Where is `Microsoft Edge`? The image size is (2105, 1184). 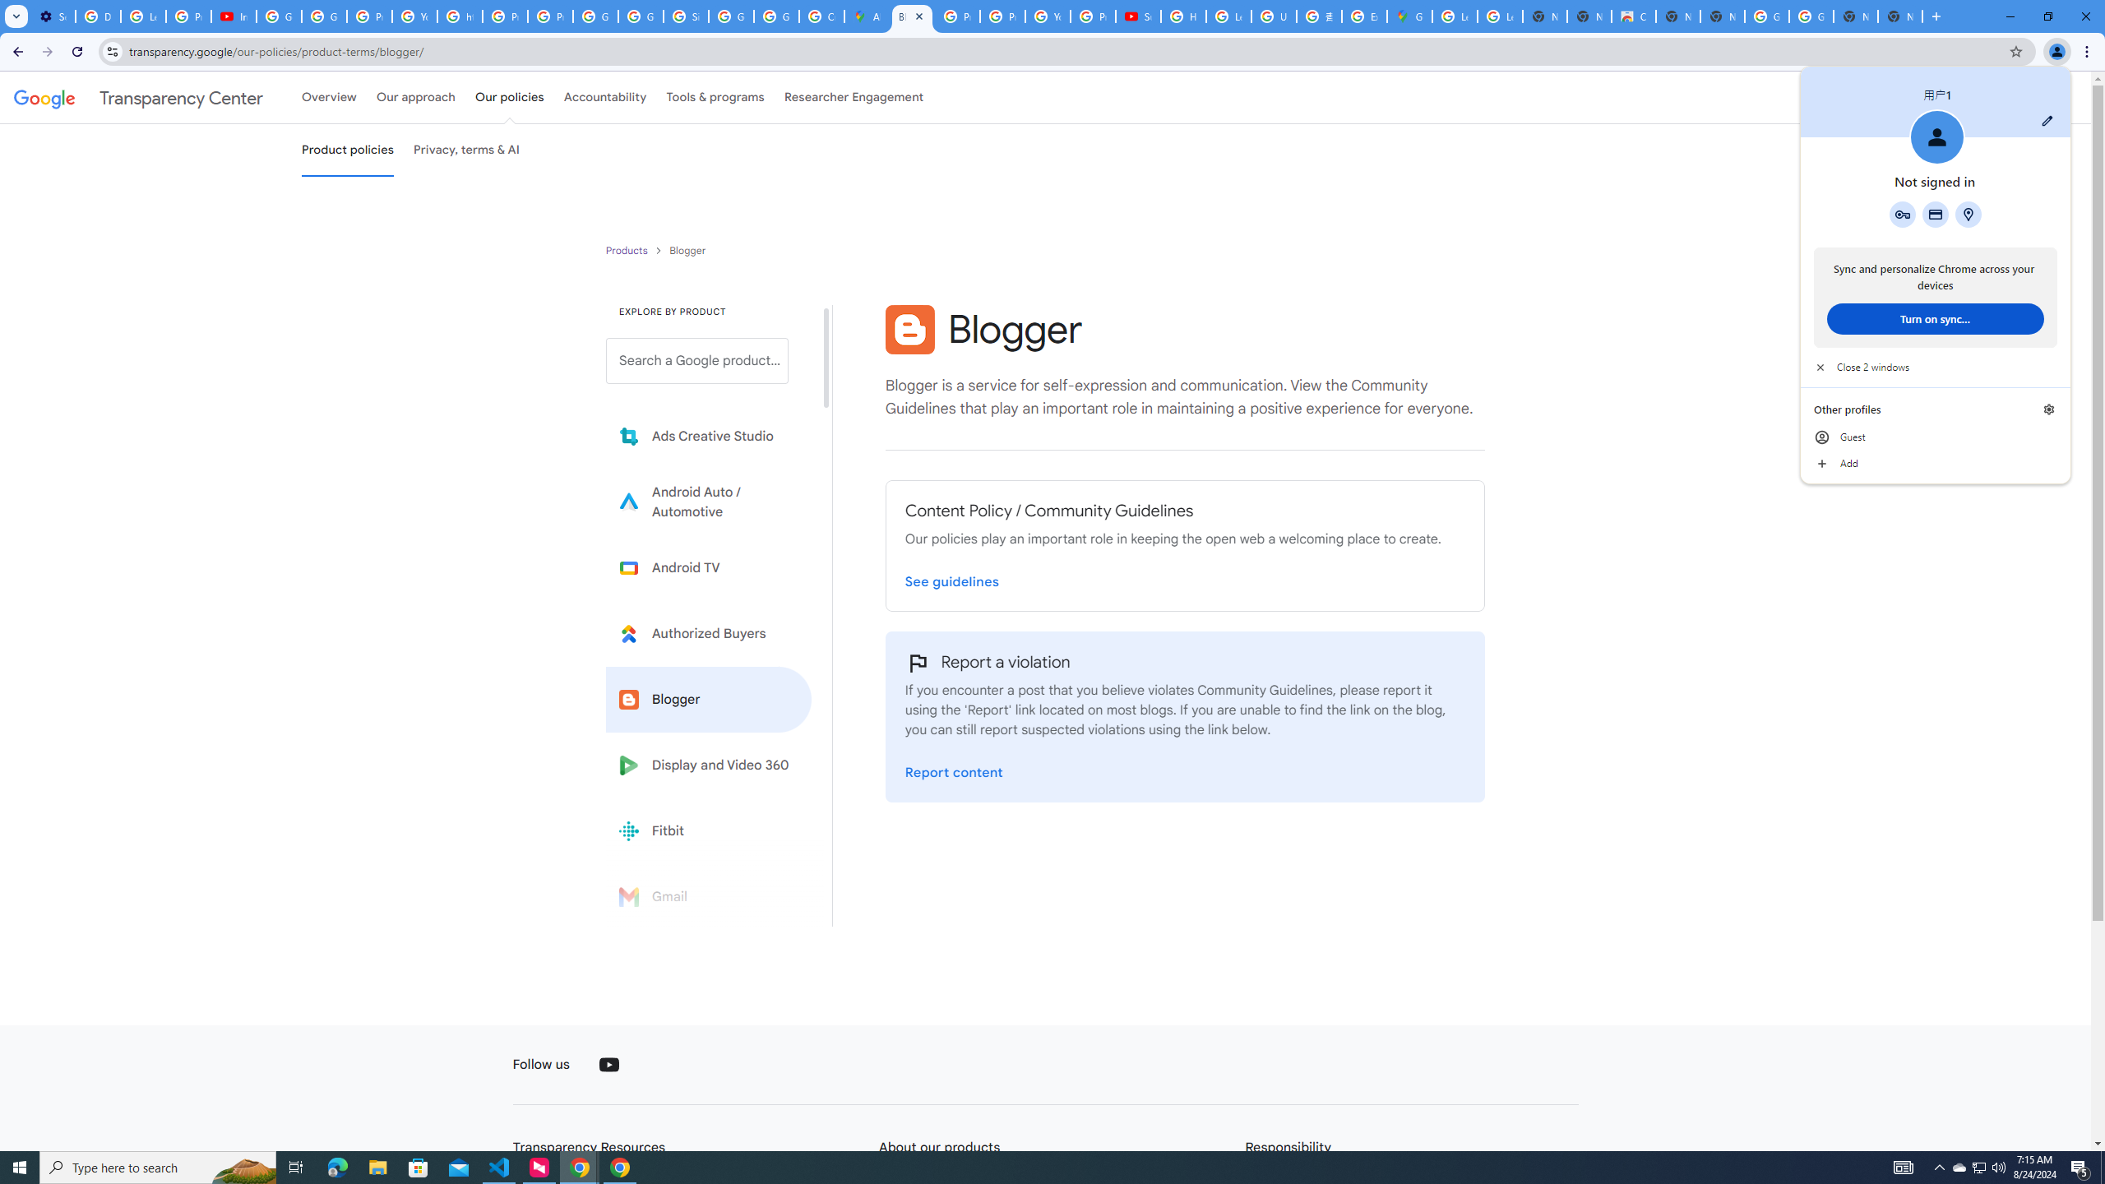
Microsoft Edge is located at coordinates (715, 97).